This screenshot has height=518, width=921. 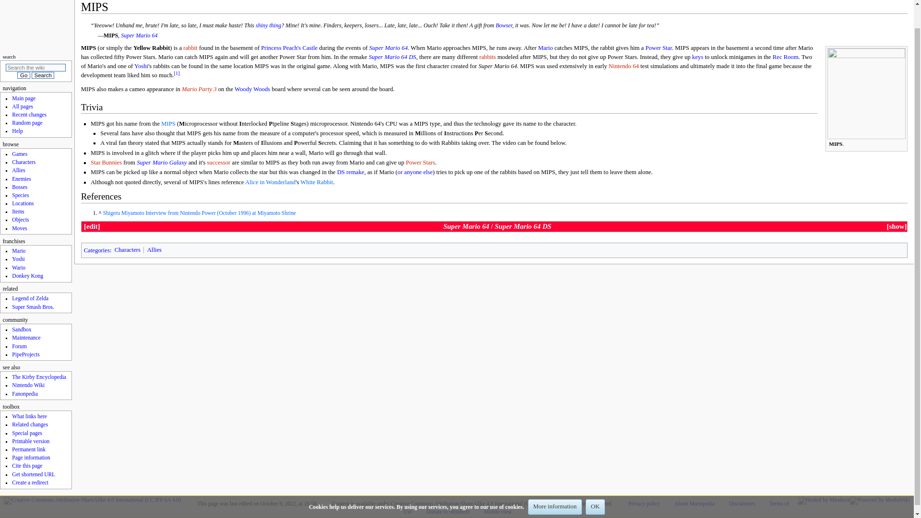 I want to click on Super Mario 64, so click(x=389, y=47).